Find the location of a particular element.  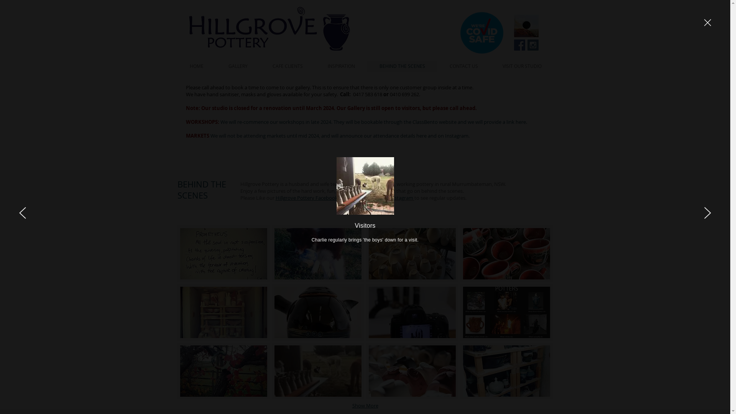

Hillgrove Pottery Facebook is located at coordinates (307, 198).